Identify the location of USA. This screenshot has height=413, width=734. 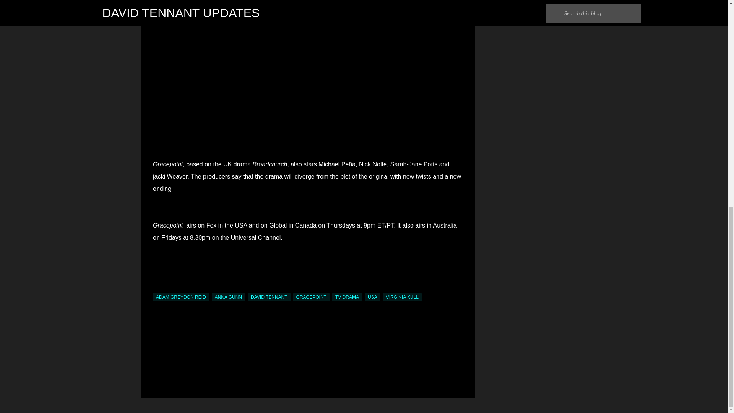
(372, 297).